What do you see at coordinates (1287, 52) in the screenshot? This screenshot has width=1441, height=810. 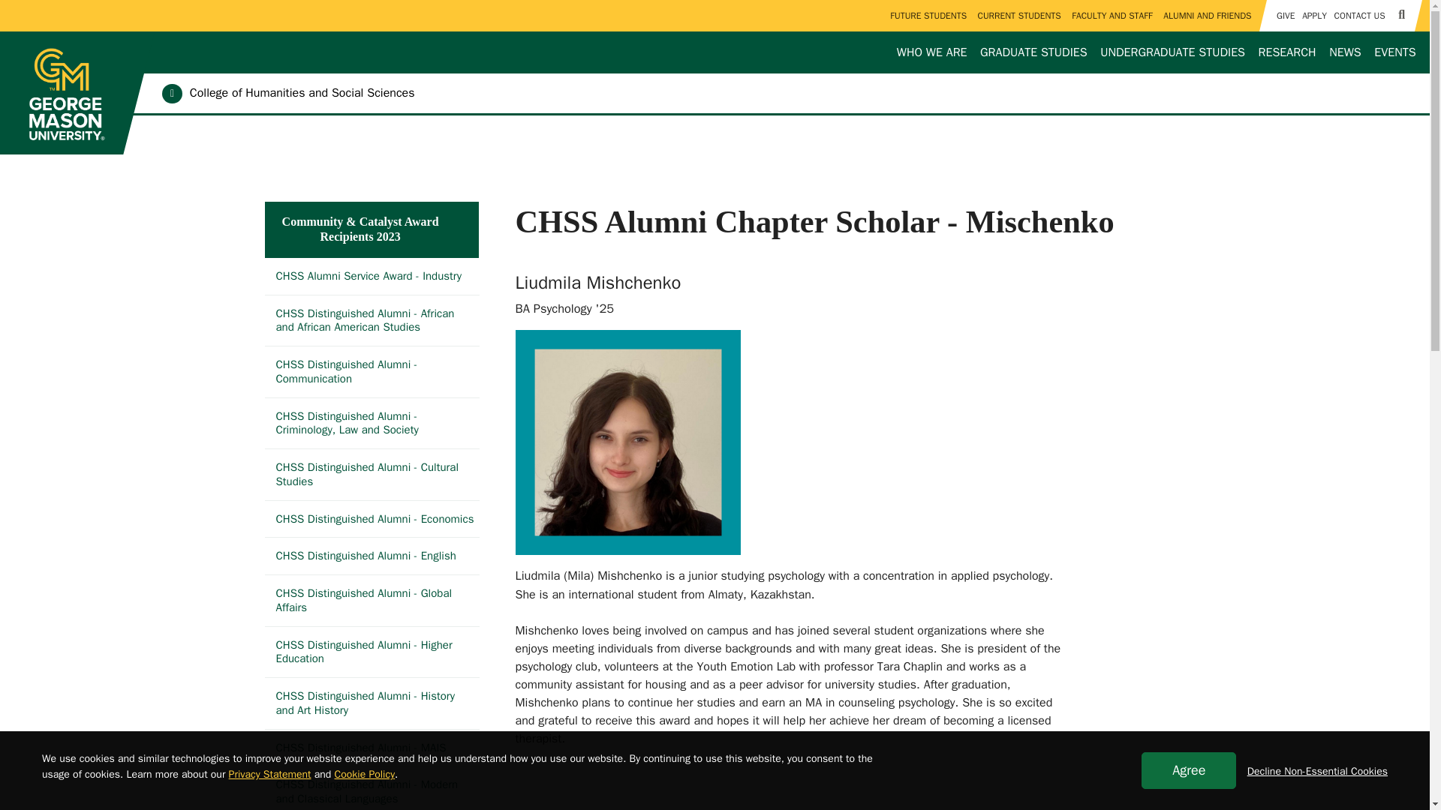 I see `Research` at bounding box center [1287, 52].